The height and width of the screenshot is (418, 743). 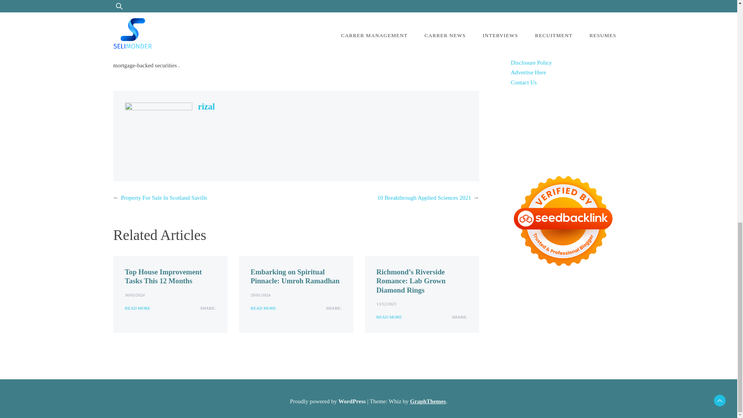 What do you see at coordinates (389, 317) in the screenshot?
I see `READ MORE` at bounding box center [389, 317].